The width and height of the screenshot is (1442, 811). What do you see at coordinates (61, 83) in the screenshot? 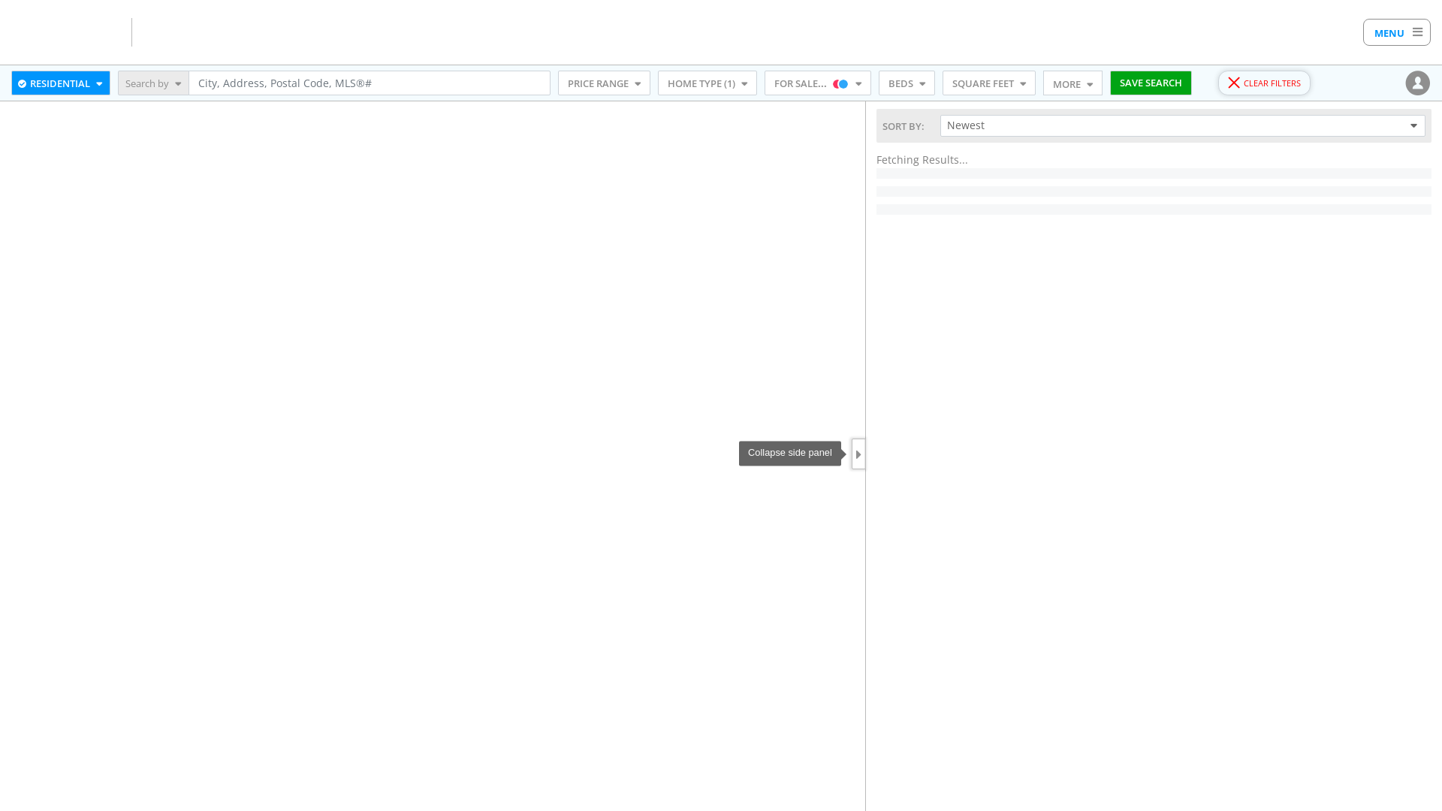
I see `RESIDENTIAL` at bounding box center [61, 83].